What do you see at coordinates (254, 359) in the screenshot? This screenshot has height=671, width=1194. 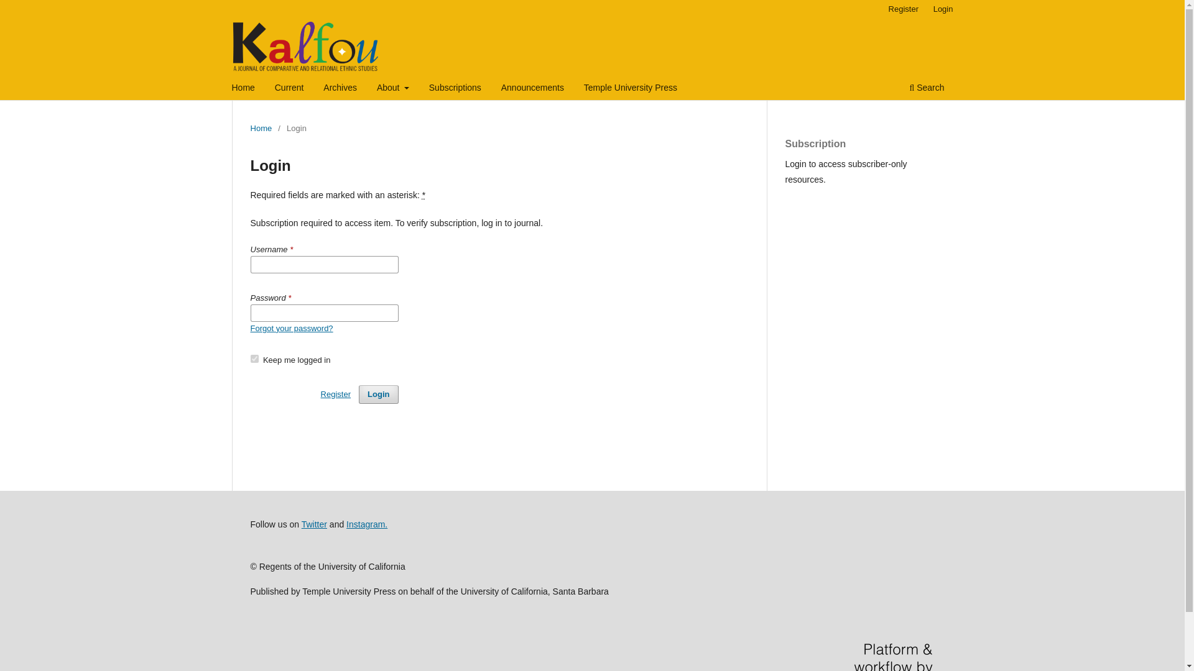 I see `1` at bounding box center [254, 359].